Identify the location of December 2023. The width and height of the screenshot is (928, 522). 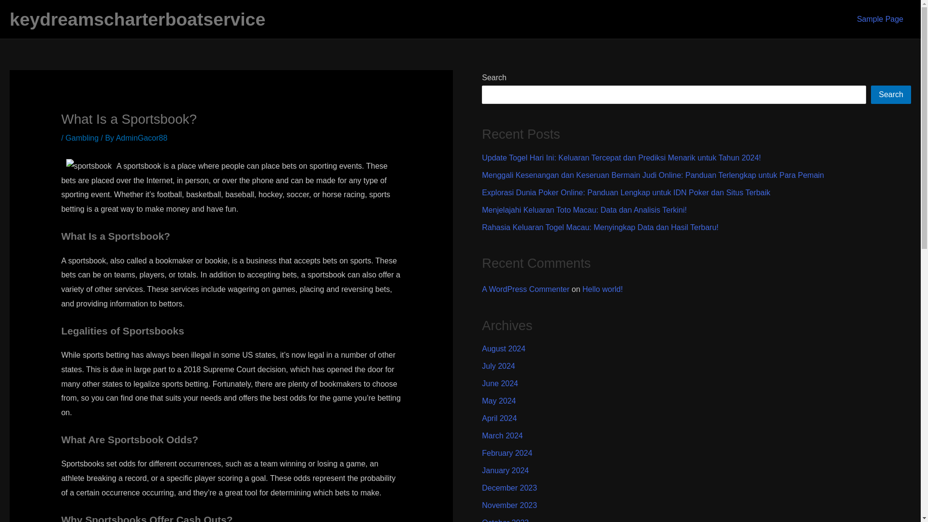
(509, 488).